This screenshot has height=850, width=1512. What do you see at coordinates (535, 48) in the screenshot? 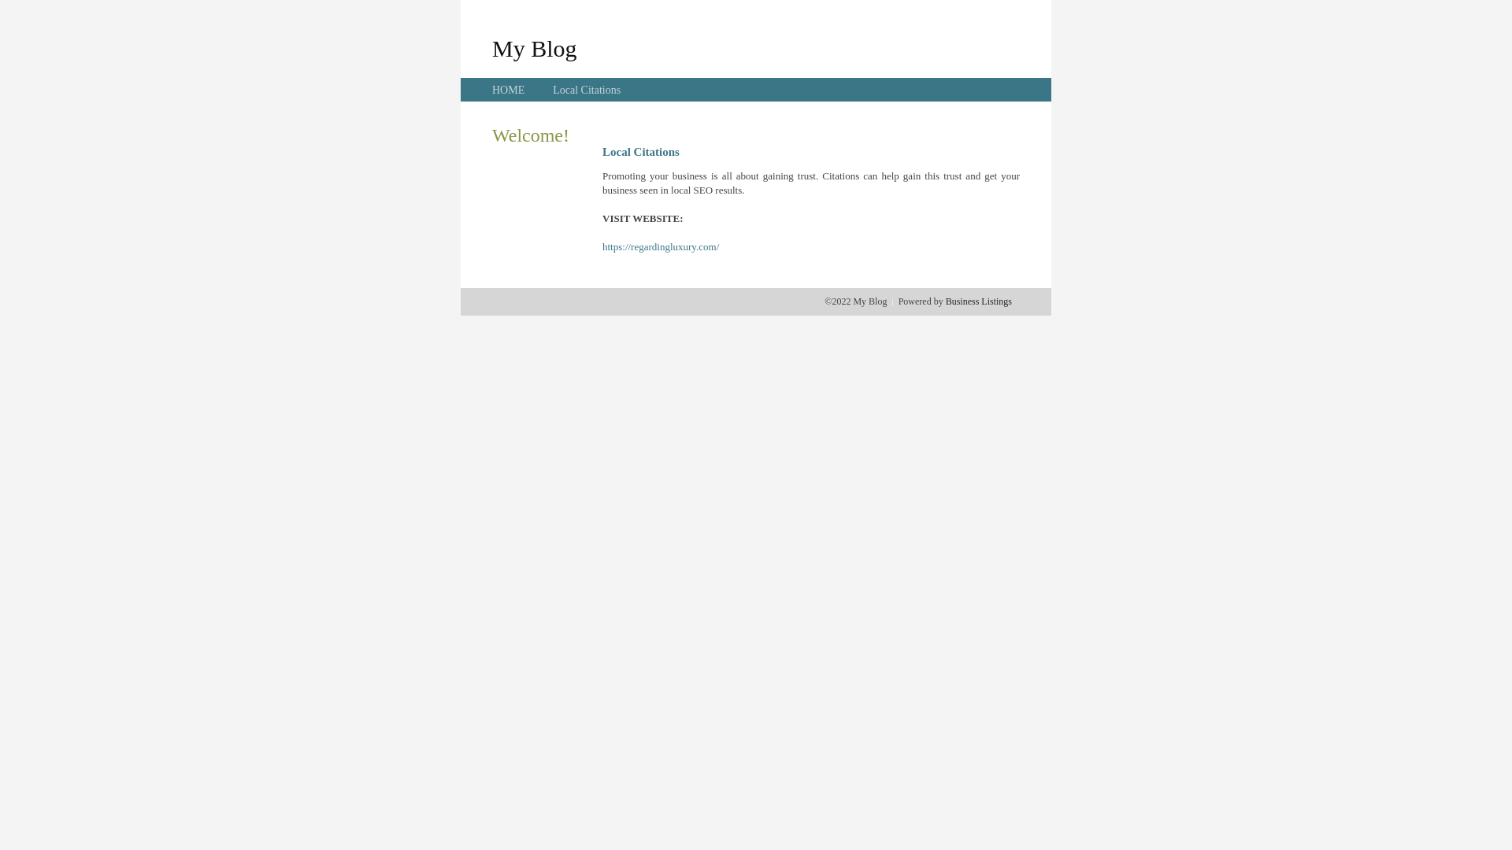
I see `My Blog` at bounding box center [535, 48].